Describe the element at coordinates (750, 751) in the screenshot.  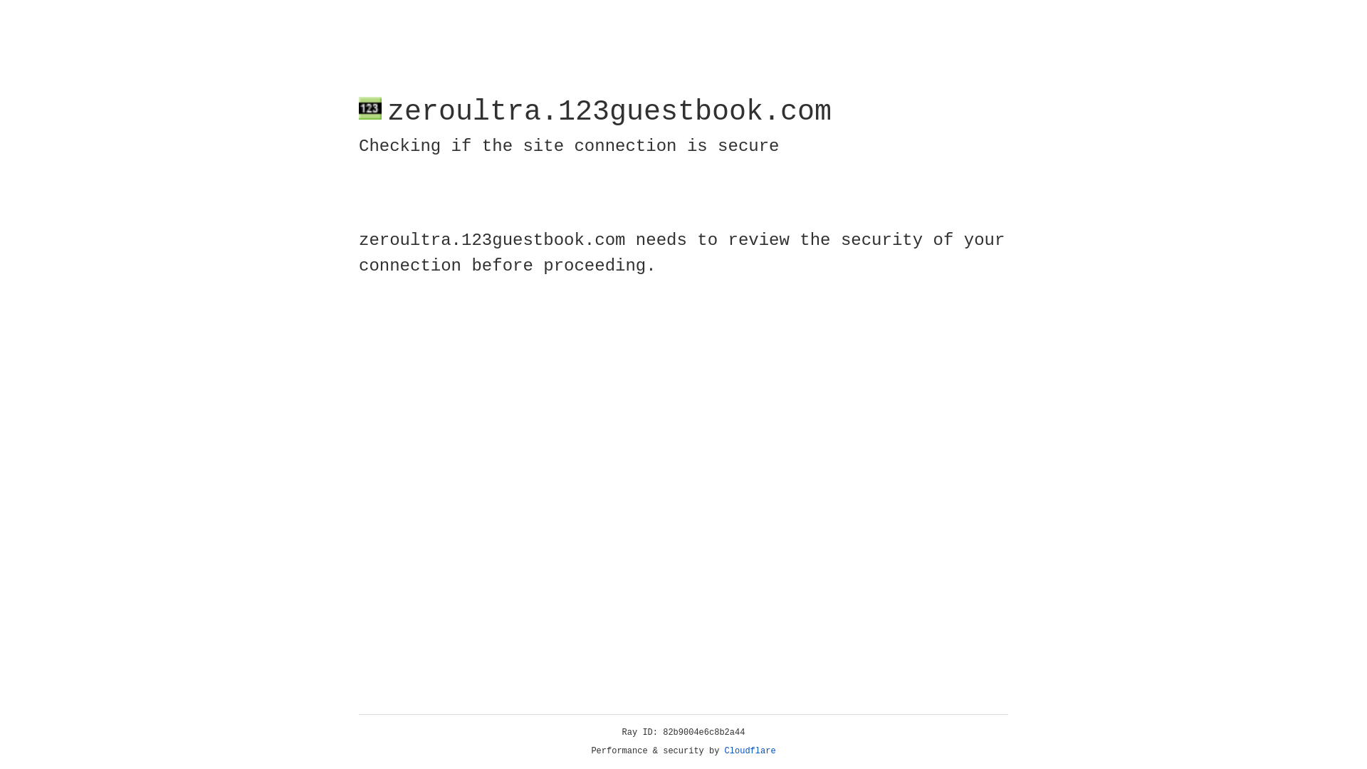
I see `Cloudflare` at that location.